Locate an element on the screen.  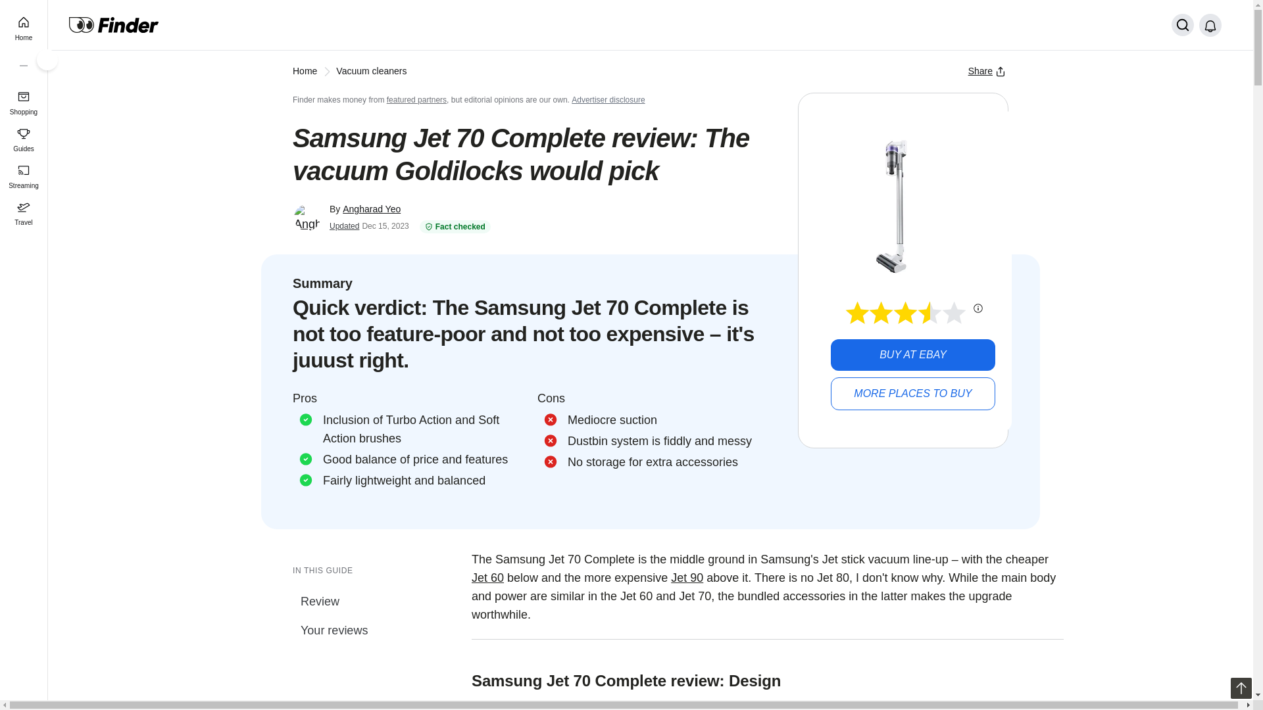
featured partners is located at coordinates (416, 99).